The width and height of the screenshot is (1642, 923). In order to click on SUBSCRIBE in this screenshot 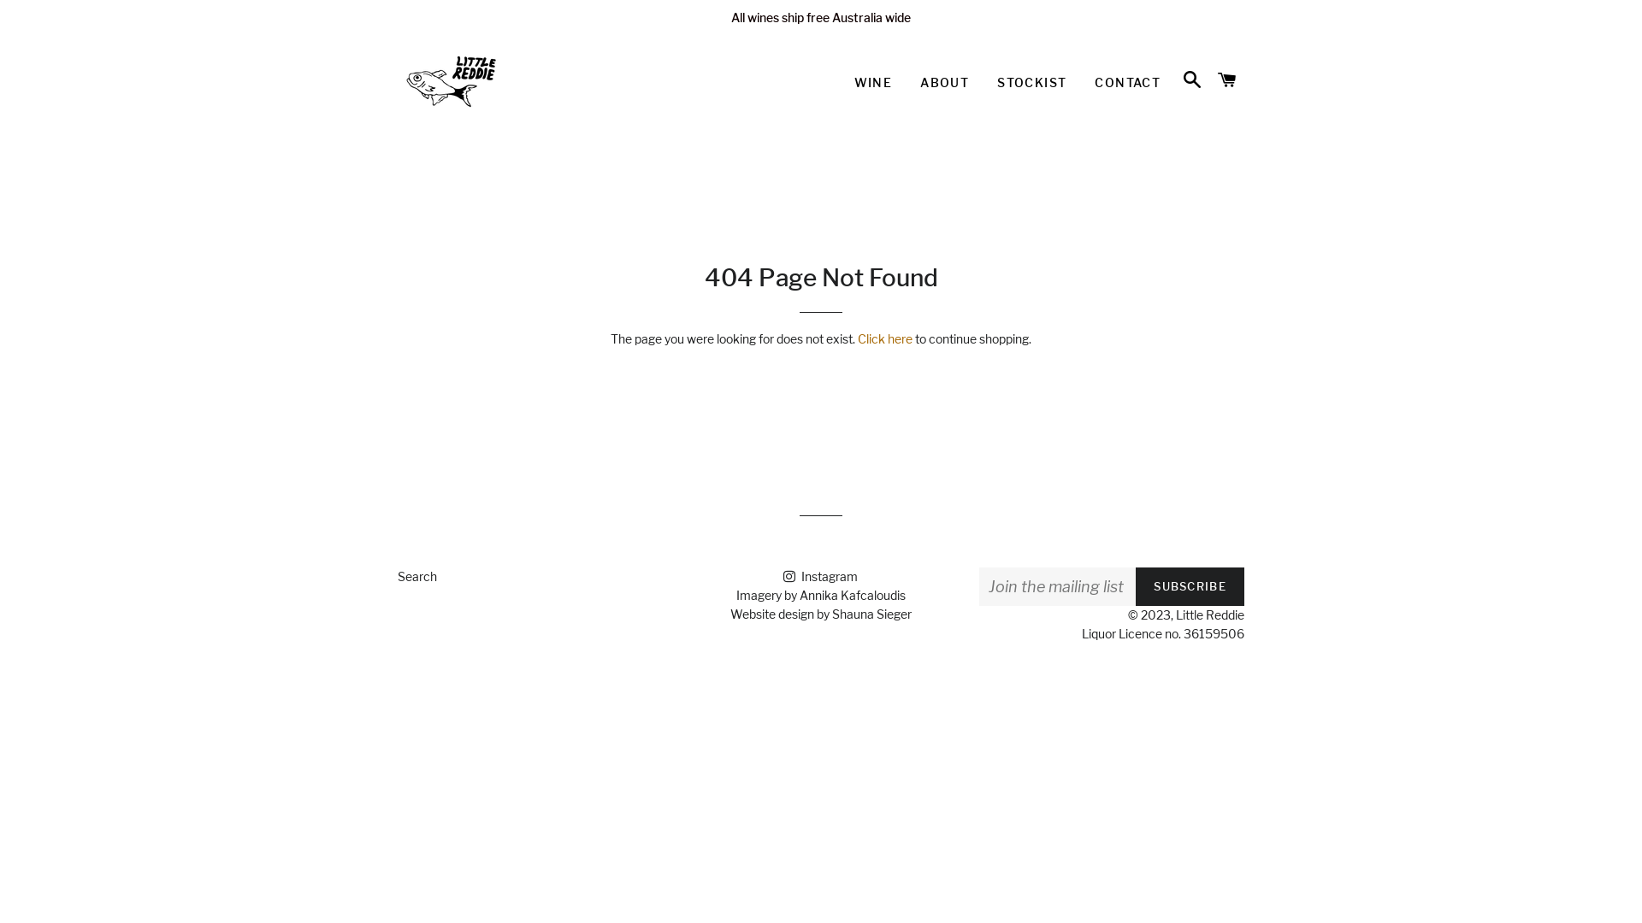, I will do `click(1190, 586)`.